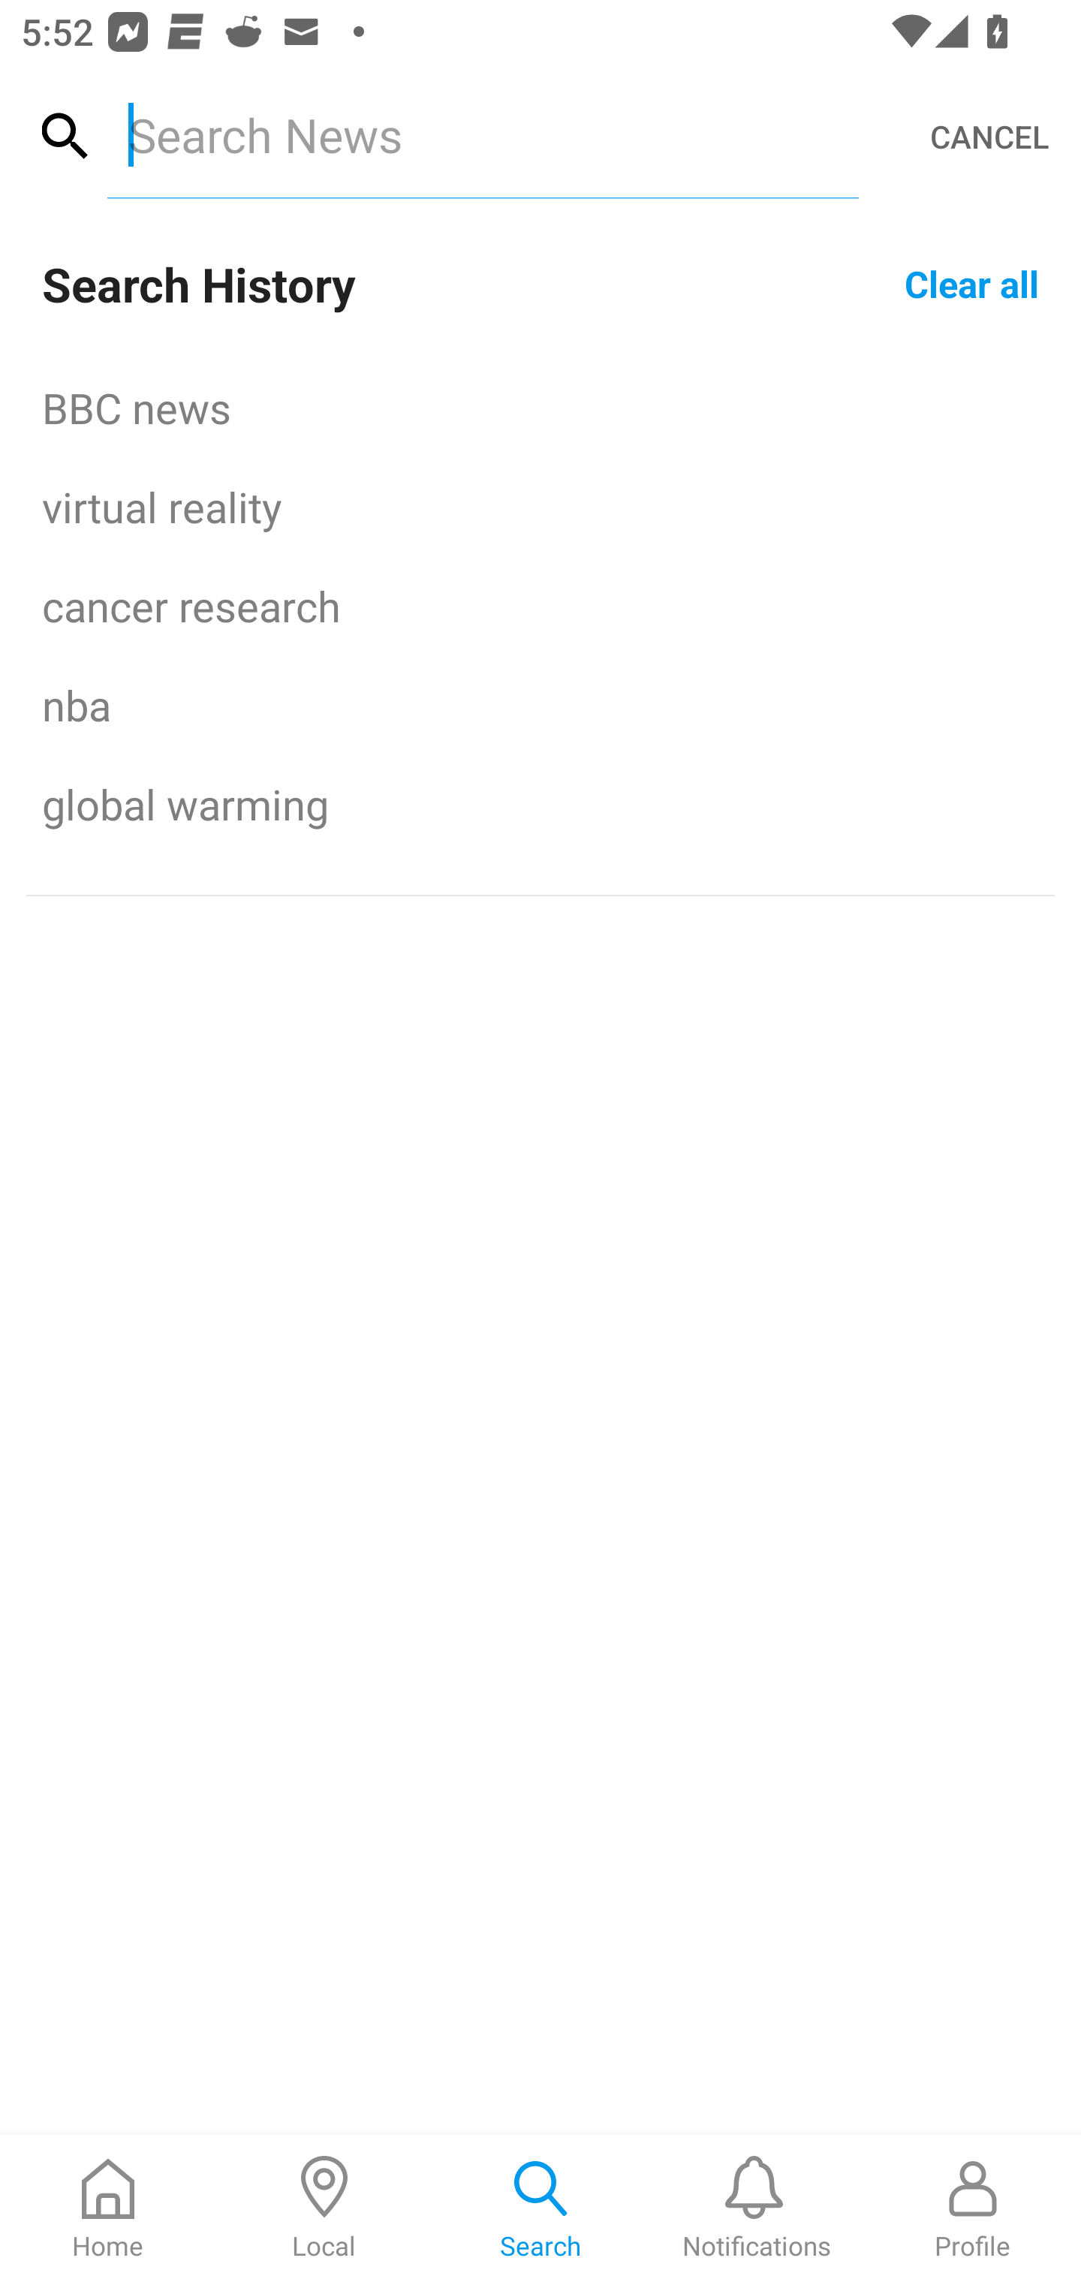 Image resolution: width=1081 pixels, height=2282 pixels. What do you see at coordinates (540, 407) in the screenshot?
I see `BBC news` at bounding box center [540, 407].